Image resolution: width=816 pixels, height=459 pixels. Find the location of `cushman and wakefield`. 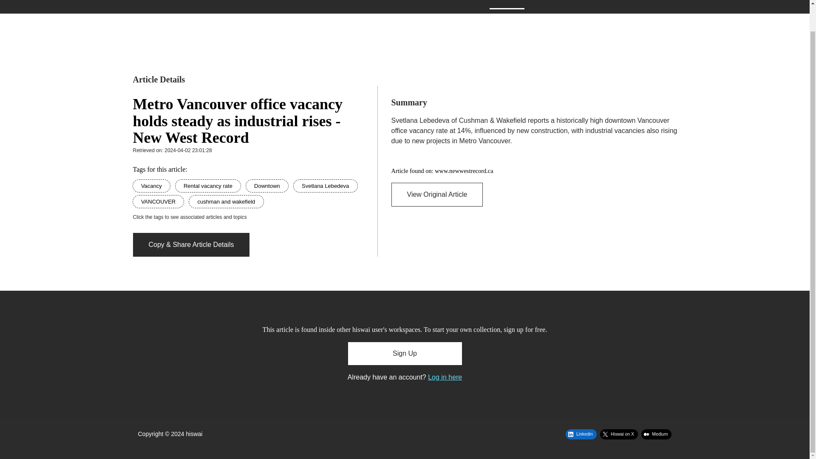

cushman and wakefield is located at coordinates (226, 201).